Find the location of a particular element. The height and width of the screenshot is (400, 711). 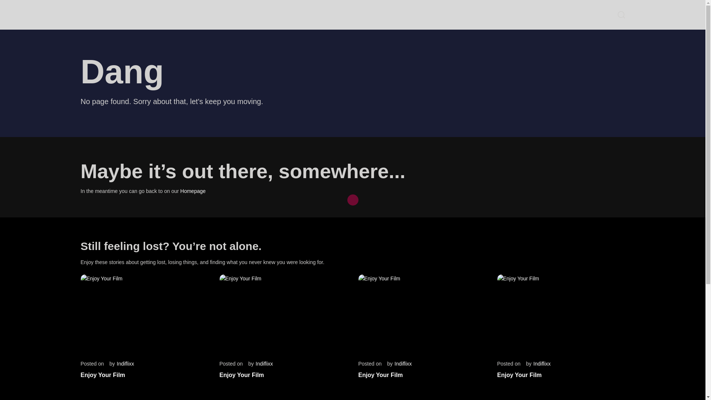

Enjoy Your Film is located at coordinates (381, 375).